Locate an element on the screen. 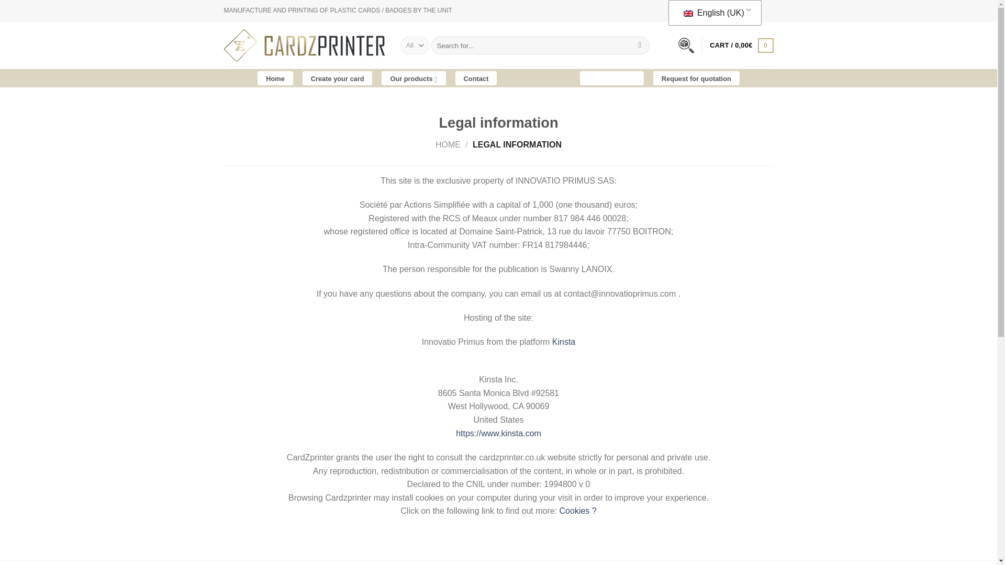 The height and width of the screenshot is (565, 1005). Cookies ? is located at coordinates (578, 511).